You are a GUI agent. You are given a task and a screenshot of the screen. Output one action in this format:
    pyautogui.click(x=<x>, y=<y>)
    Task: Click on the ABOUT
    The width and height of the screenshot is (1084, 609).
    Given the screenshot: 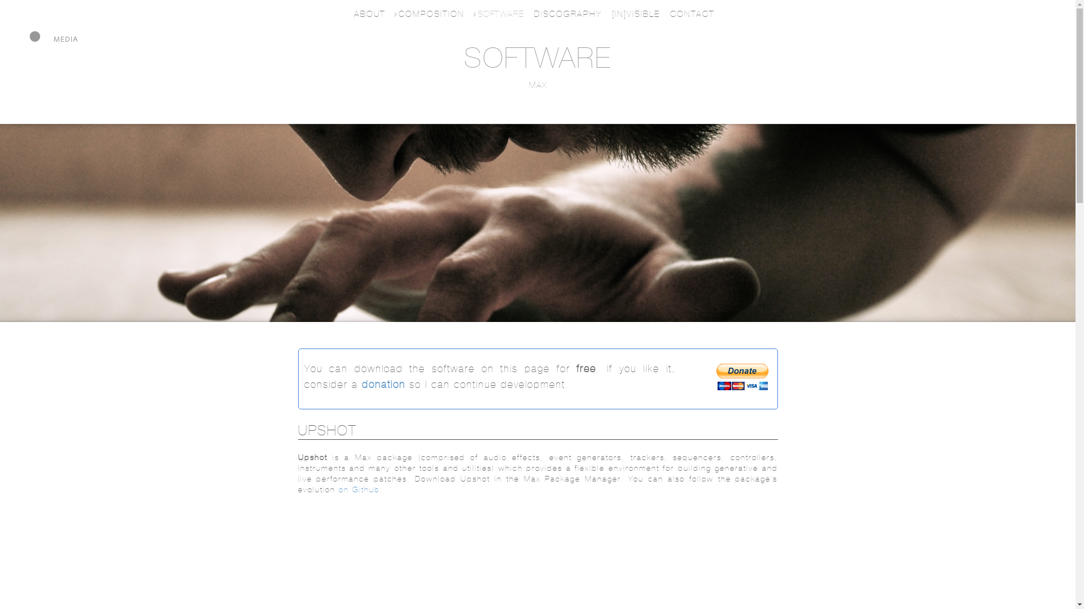 What is the action you would take?
    pyautogui.click(x=373, y=14)
    